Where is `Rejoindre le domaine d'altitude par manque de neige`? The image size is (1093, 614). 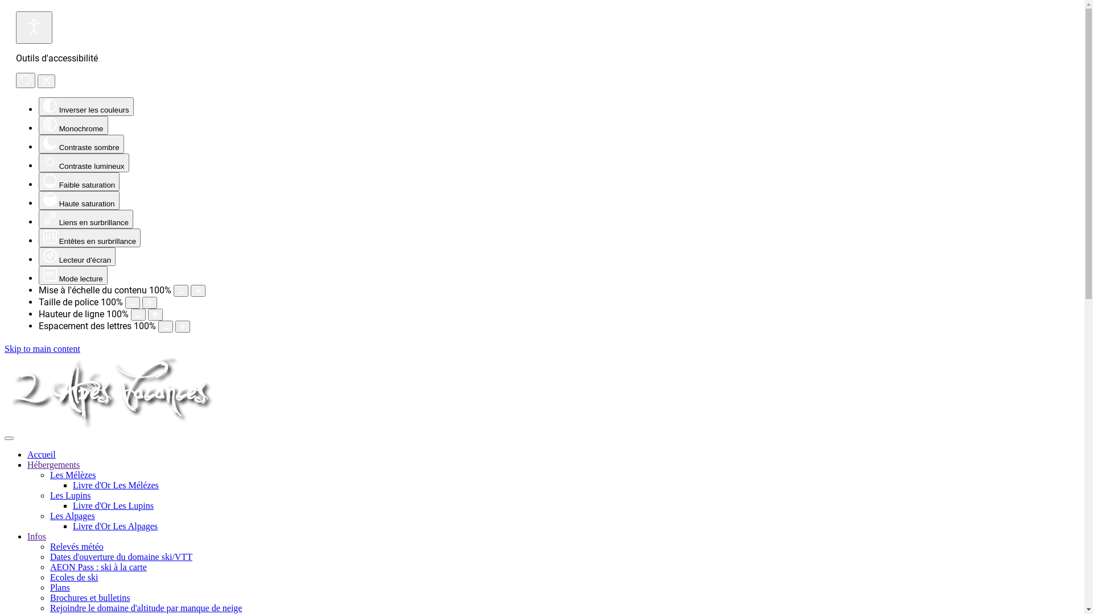
Rejoindre le domaine d'altitude par manque de neige is located at coordinates (146, 608).